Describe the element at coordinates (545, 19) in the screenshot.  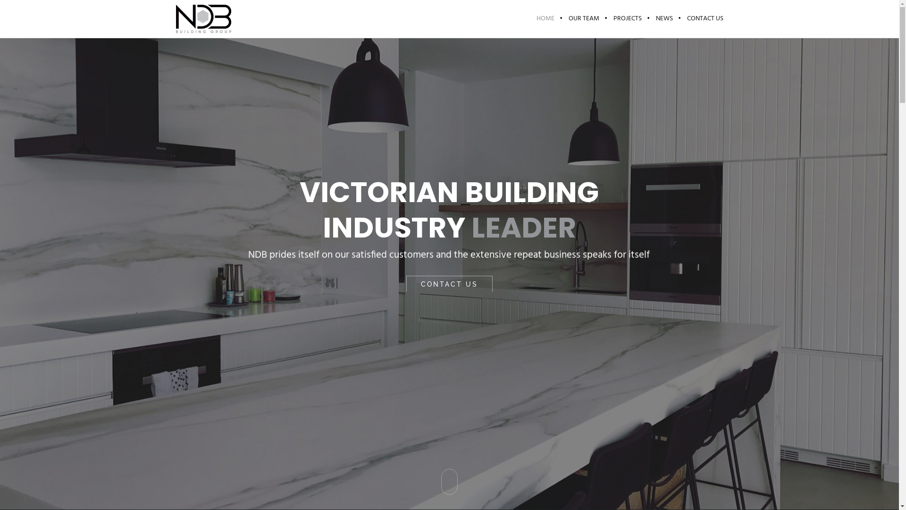
I see `HOME` at that location.